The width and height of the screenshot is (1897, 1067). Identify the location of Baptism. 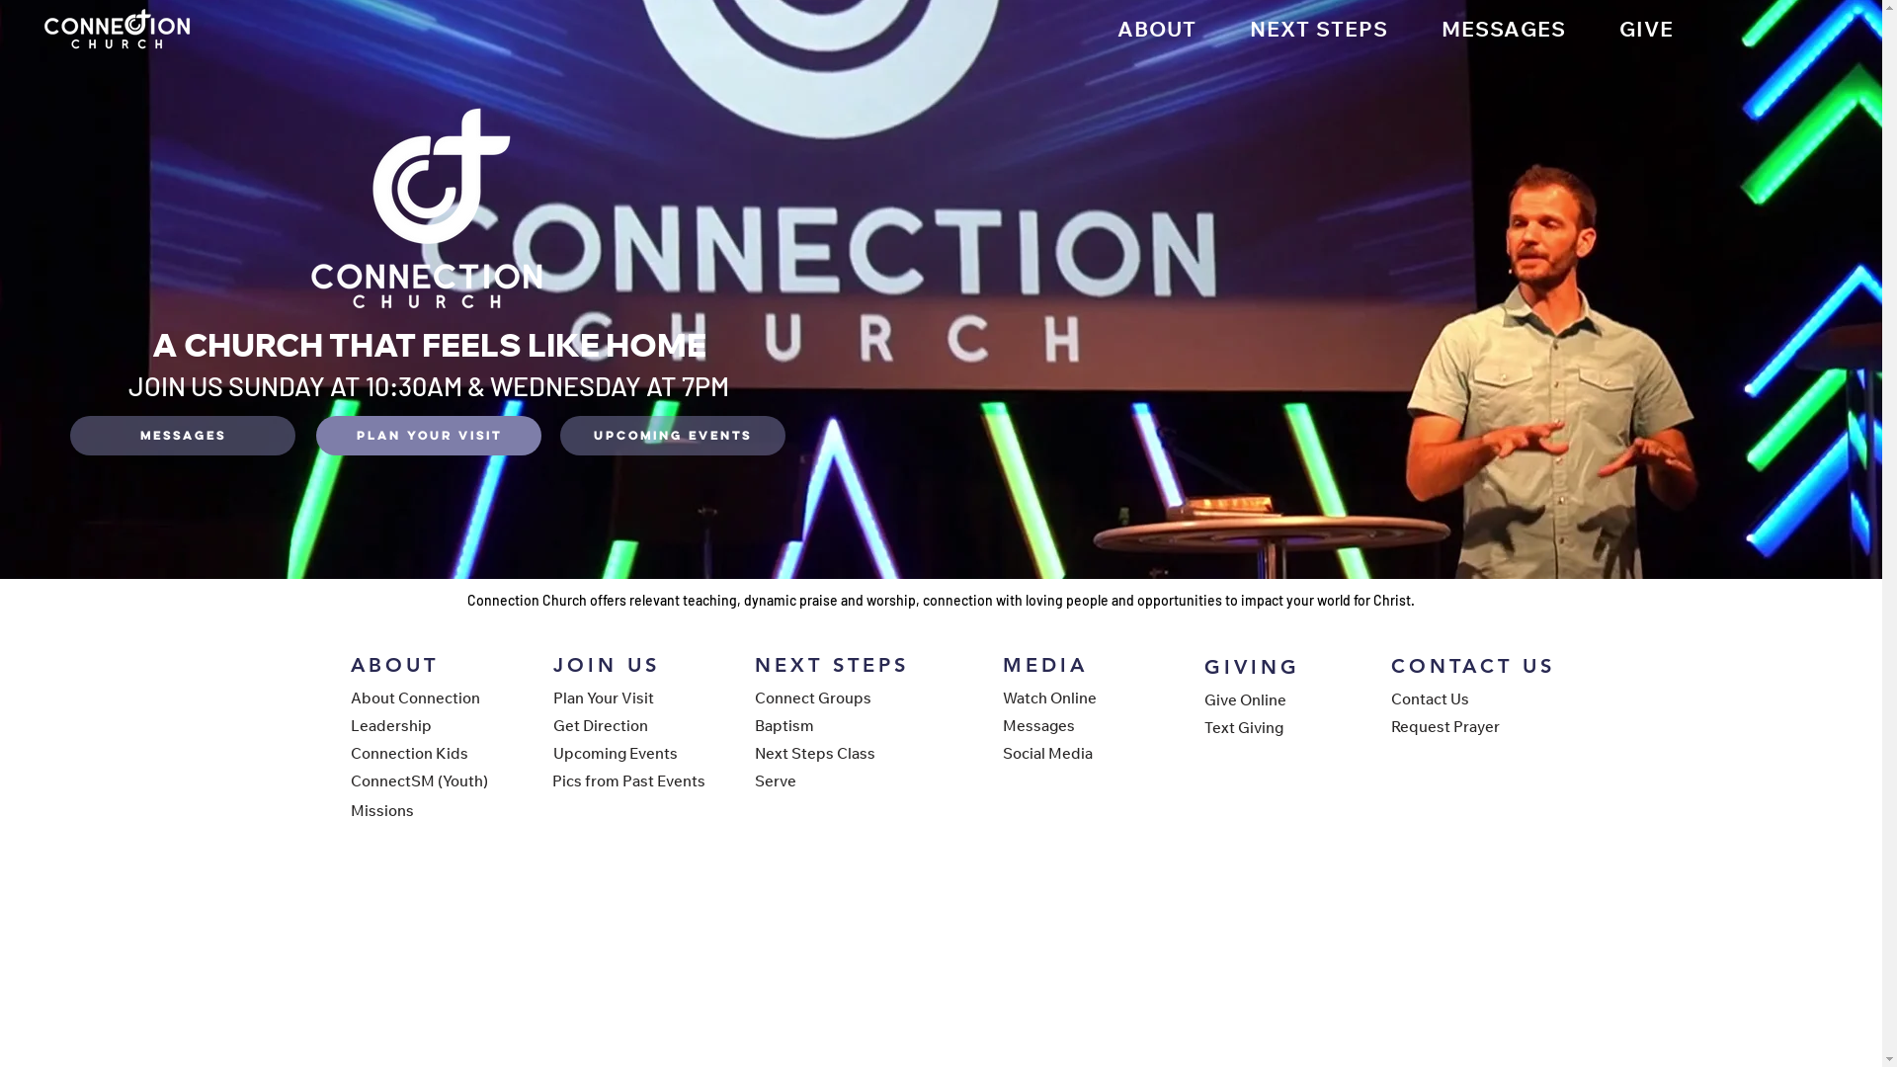
(825, 725).